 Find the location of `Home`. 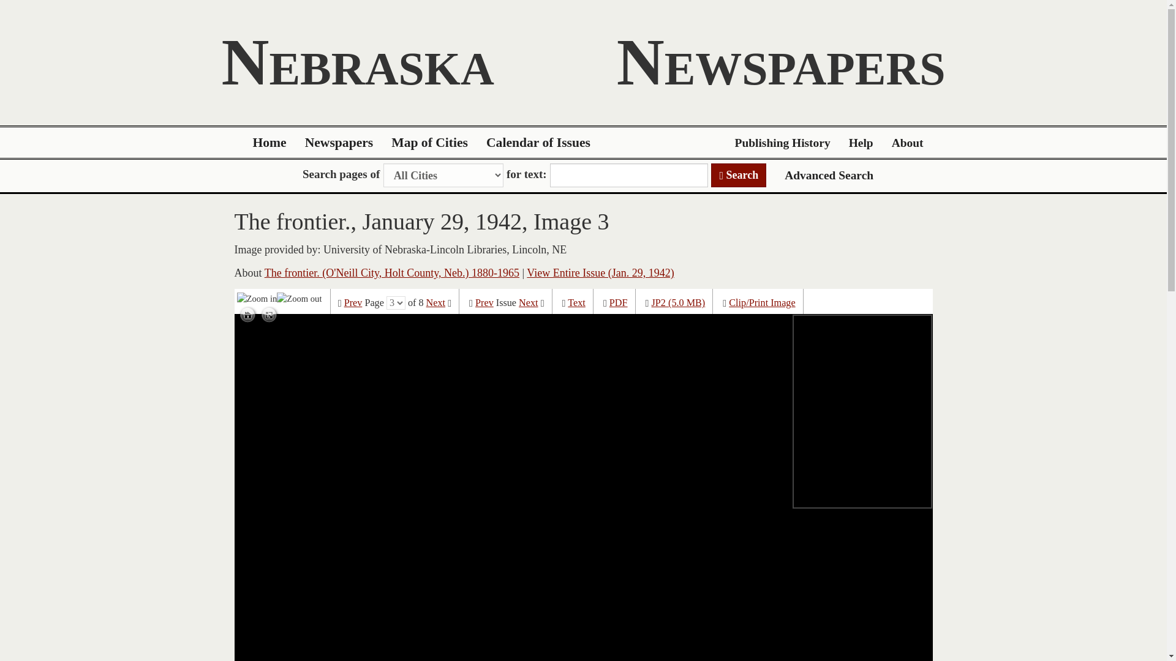

Home is located at coordinates (269, 143).